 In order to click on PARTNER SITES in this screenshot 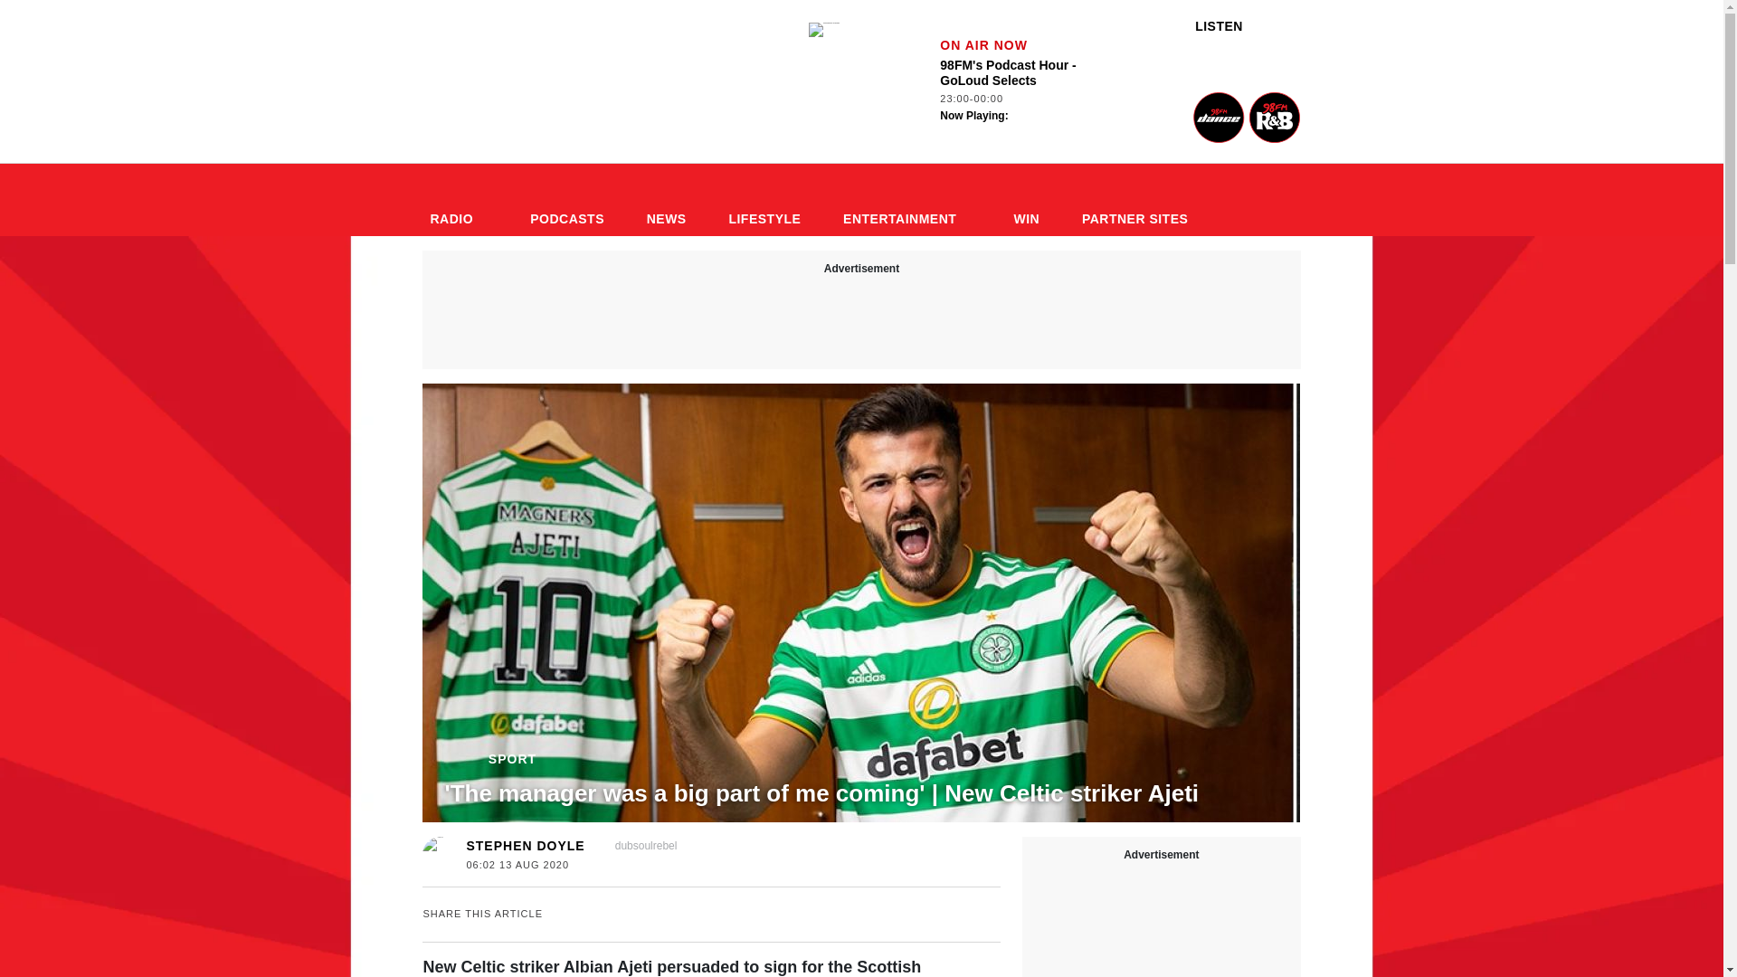, I will do `click(1143, 200)`.